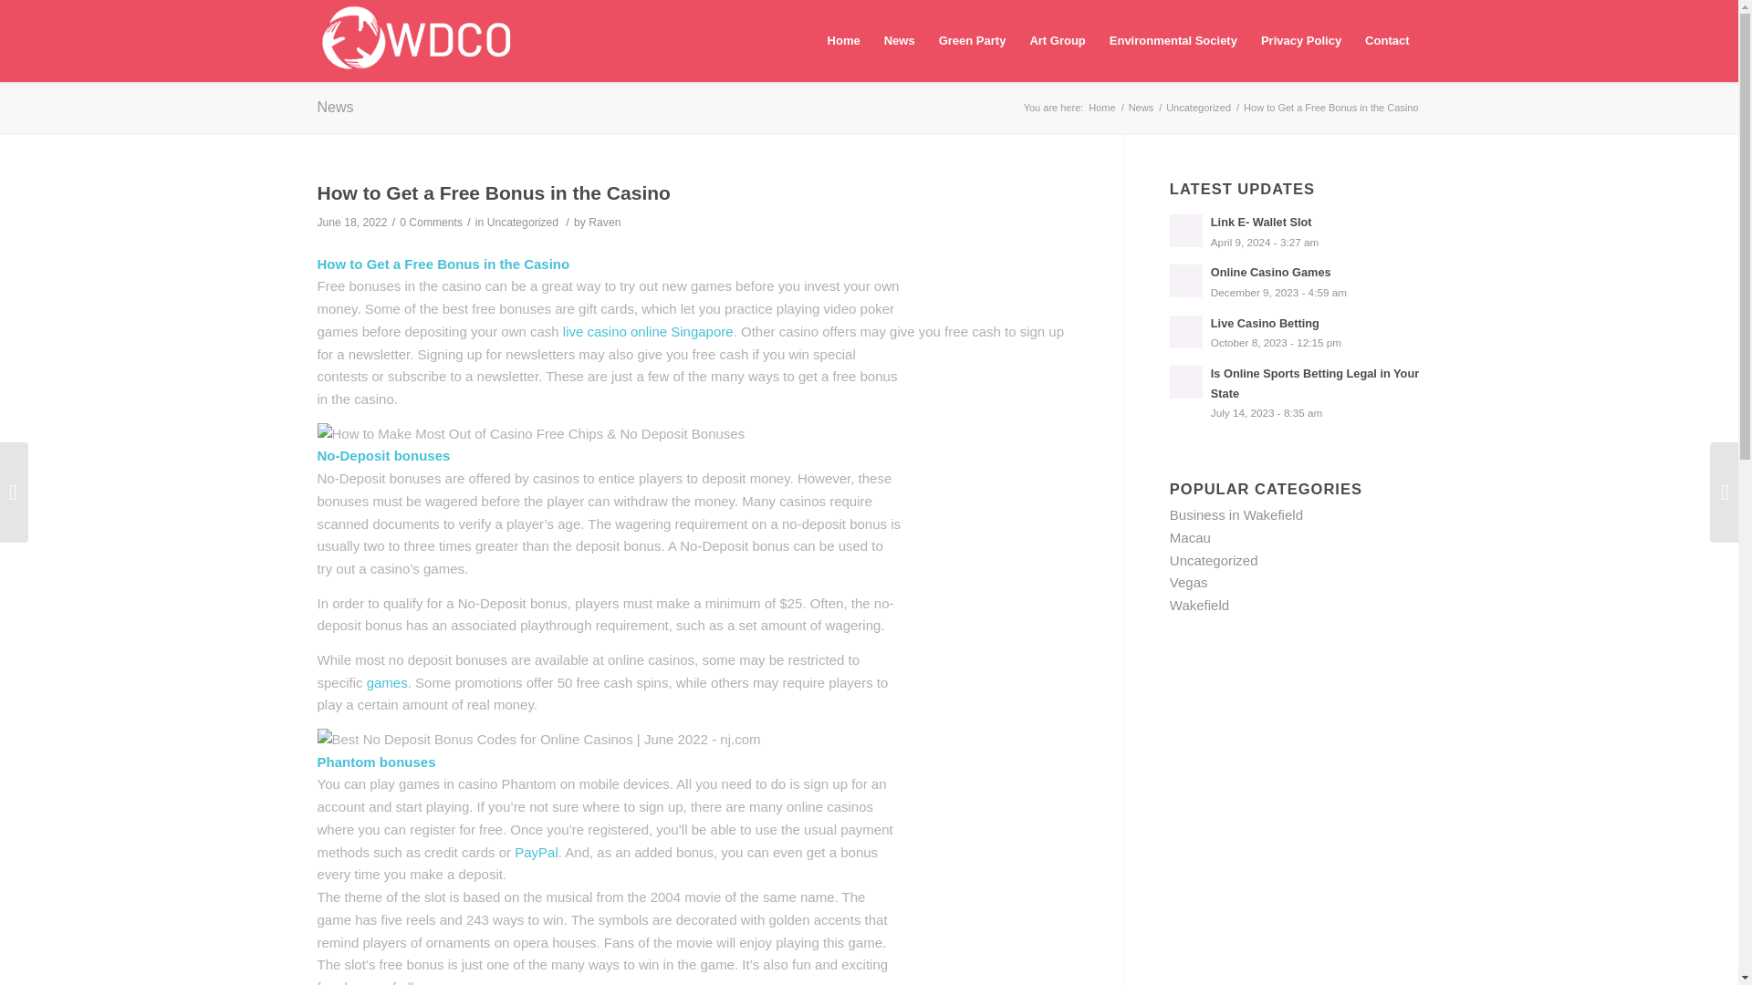 The image size is (1752, 985). What do you see at coordinates (431, 222) in the screenshot?
I see `0 Comments` at bounding box center [431, 222].